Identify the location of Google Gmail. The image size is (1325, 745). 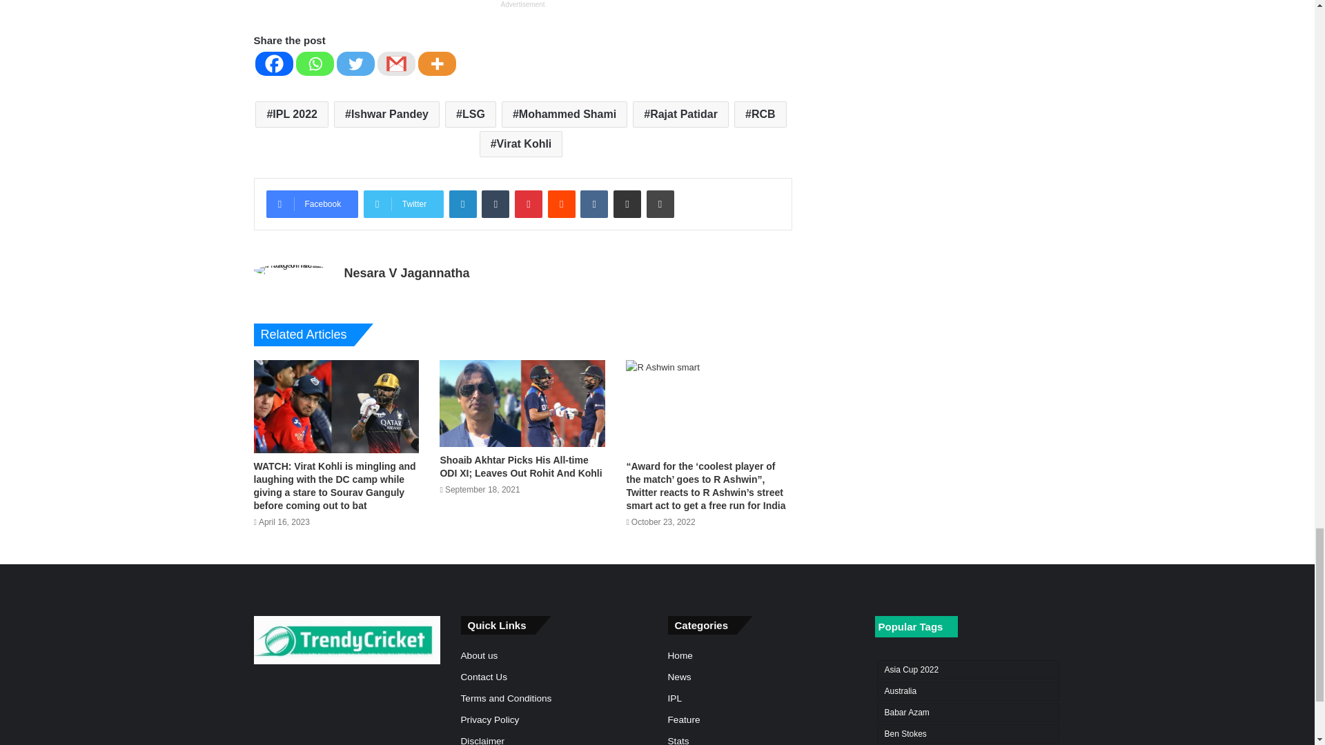
(395, 63).